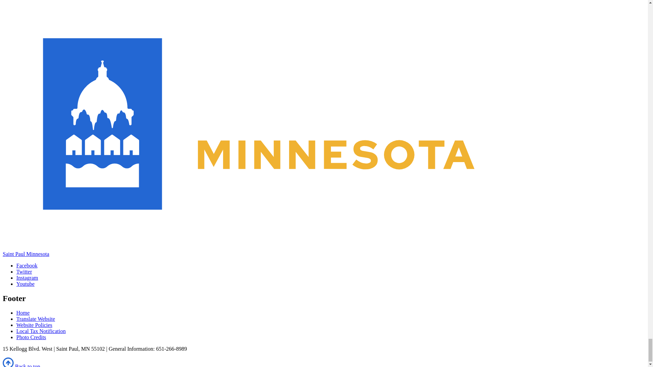 The height and width of the screenshot is (367, 653). What do you see at coordinates (25, 284) in the screenshot?
I see `Follow us on YouTube` at bounding box center [25, 284].